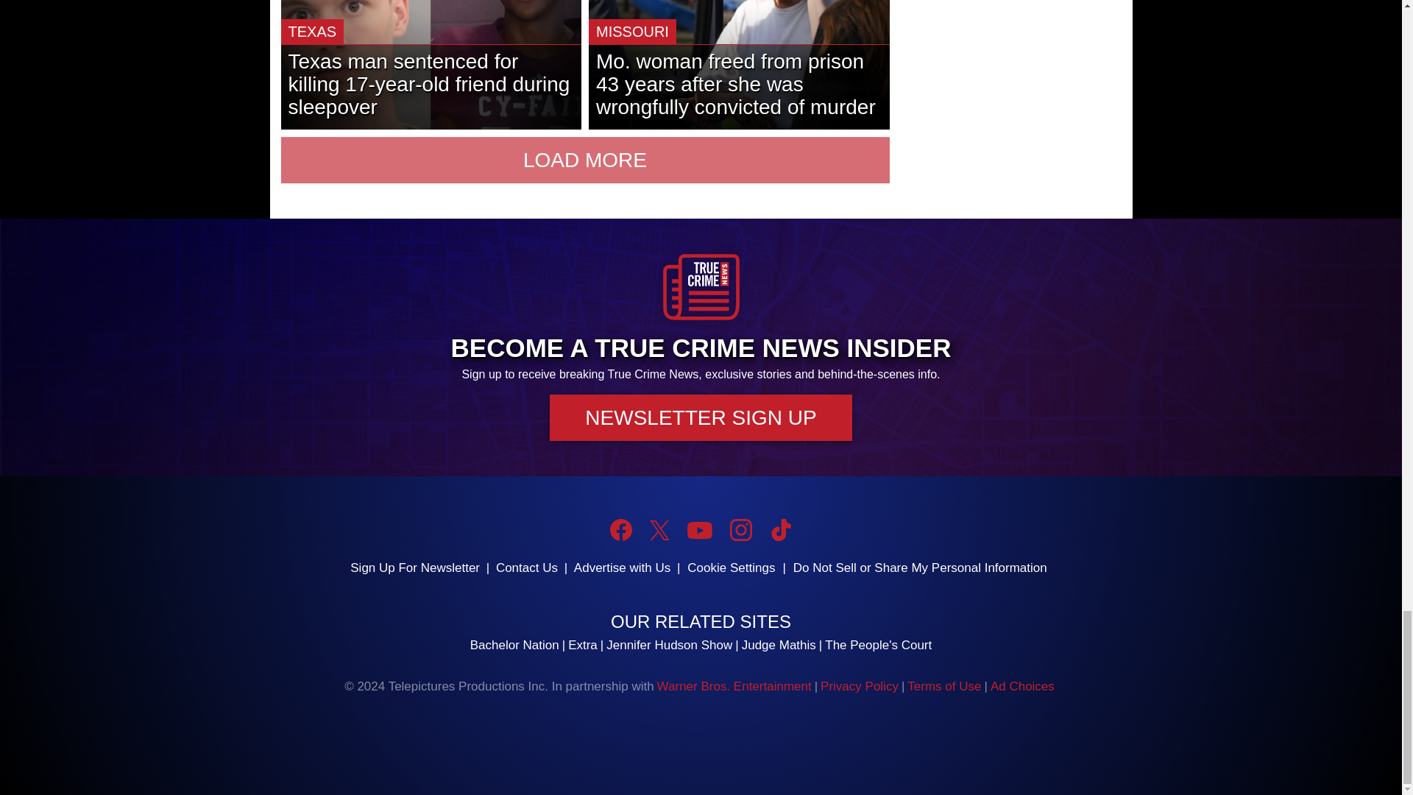 Image resolution: width=1413 pixels, height=795 pixels. Describe the element at coordinates (621, 530) in the screenshot. I see `Facebook` at that location.